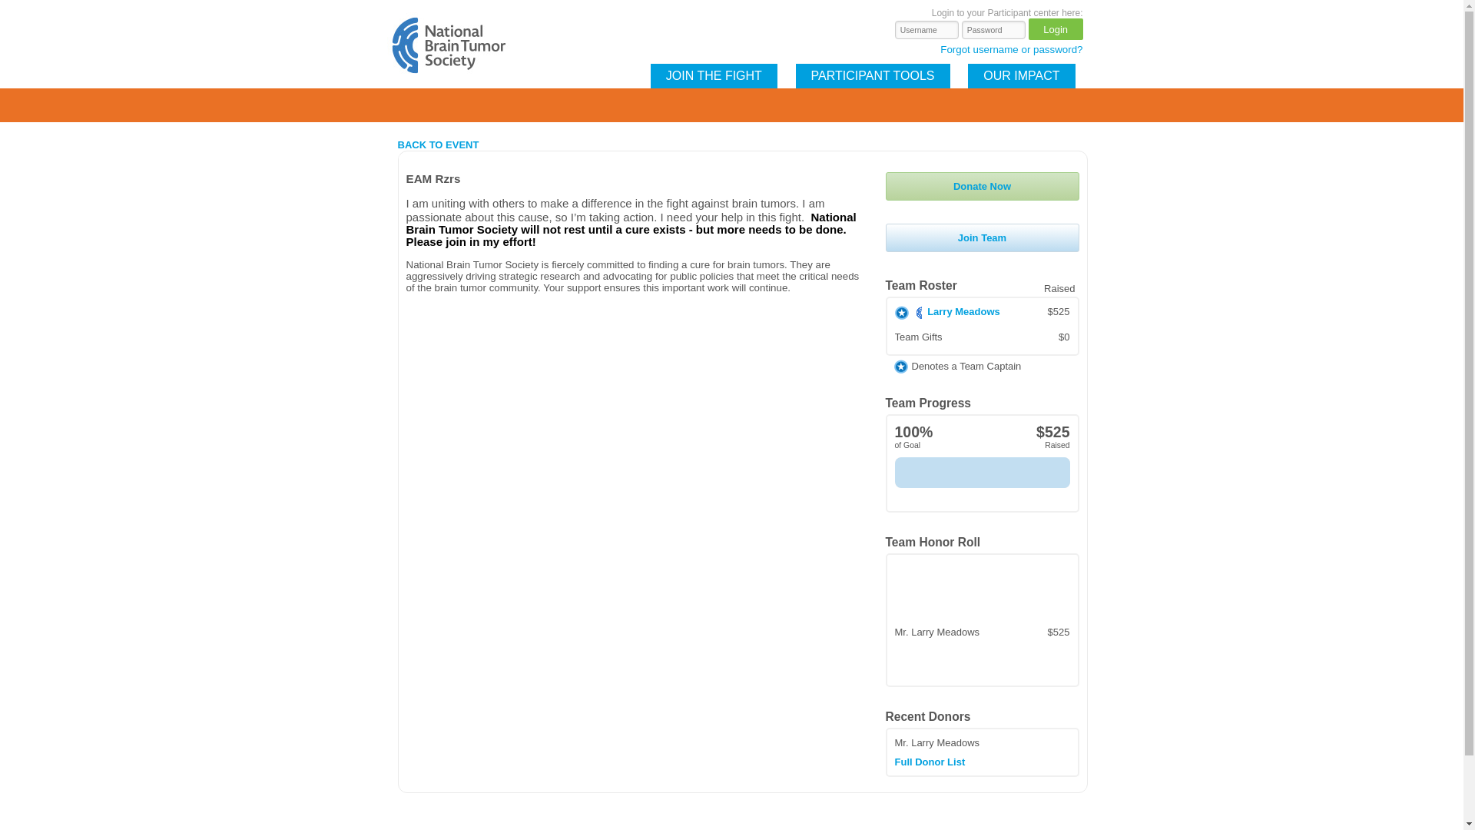  Describe the element at coordinates (873, 75) in the screenshot. I see `PARTICIPANT TOOLS` at that location.